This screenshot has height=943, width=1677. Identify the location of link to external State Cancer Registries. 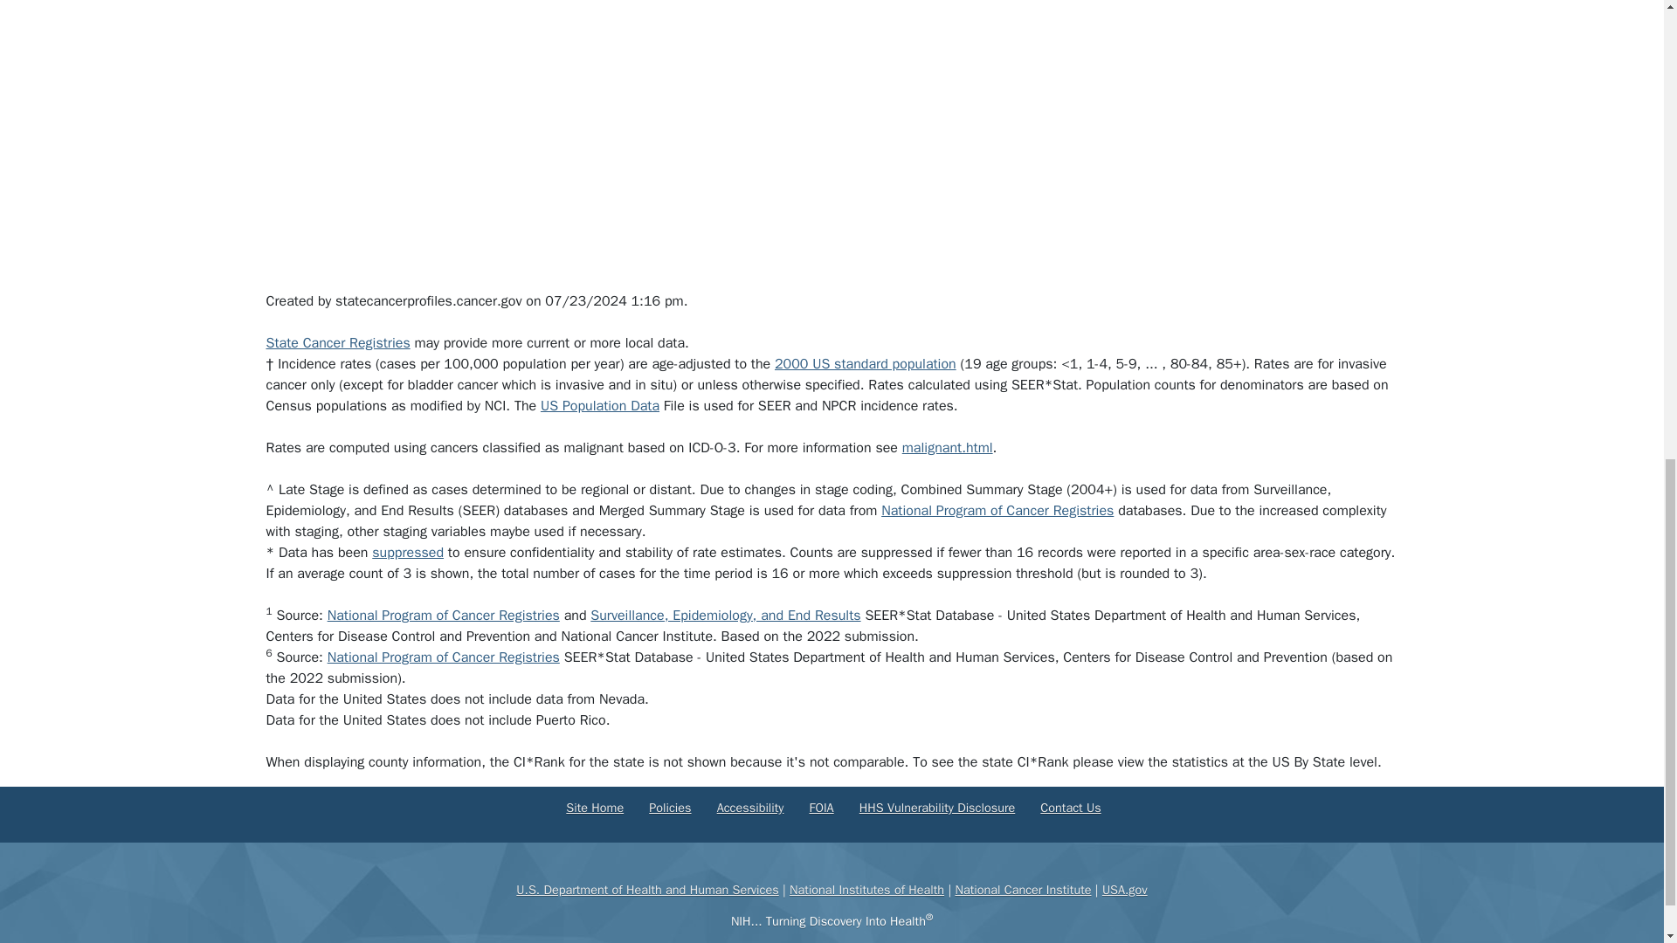
(337, 342).